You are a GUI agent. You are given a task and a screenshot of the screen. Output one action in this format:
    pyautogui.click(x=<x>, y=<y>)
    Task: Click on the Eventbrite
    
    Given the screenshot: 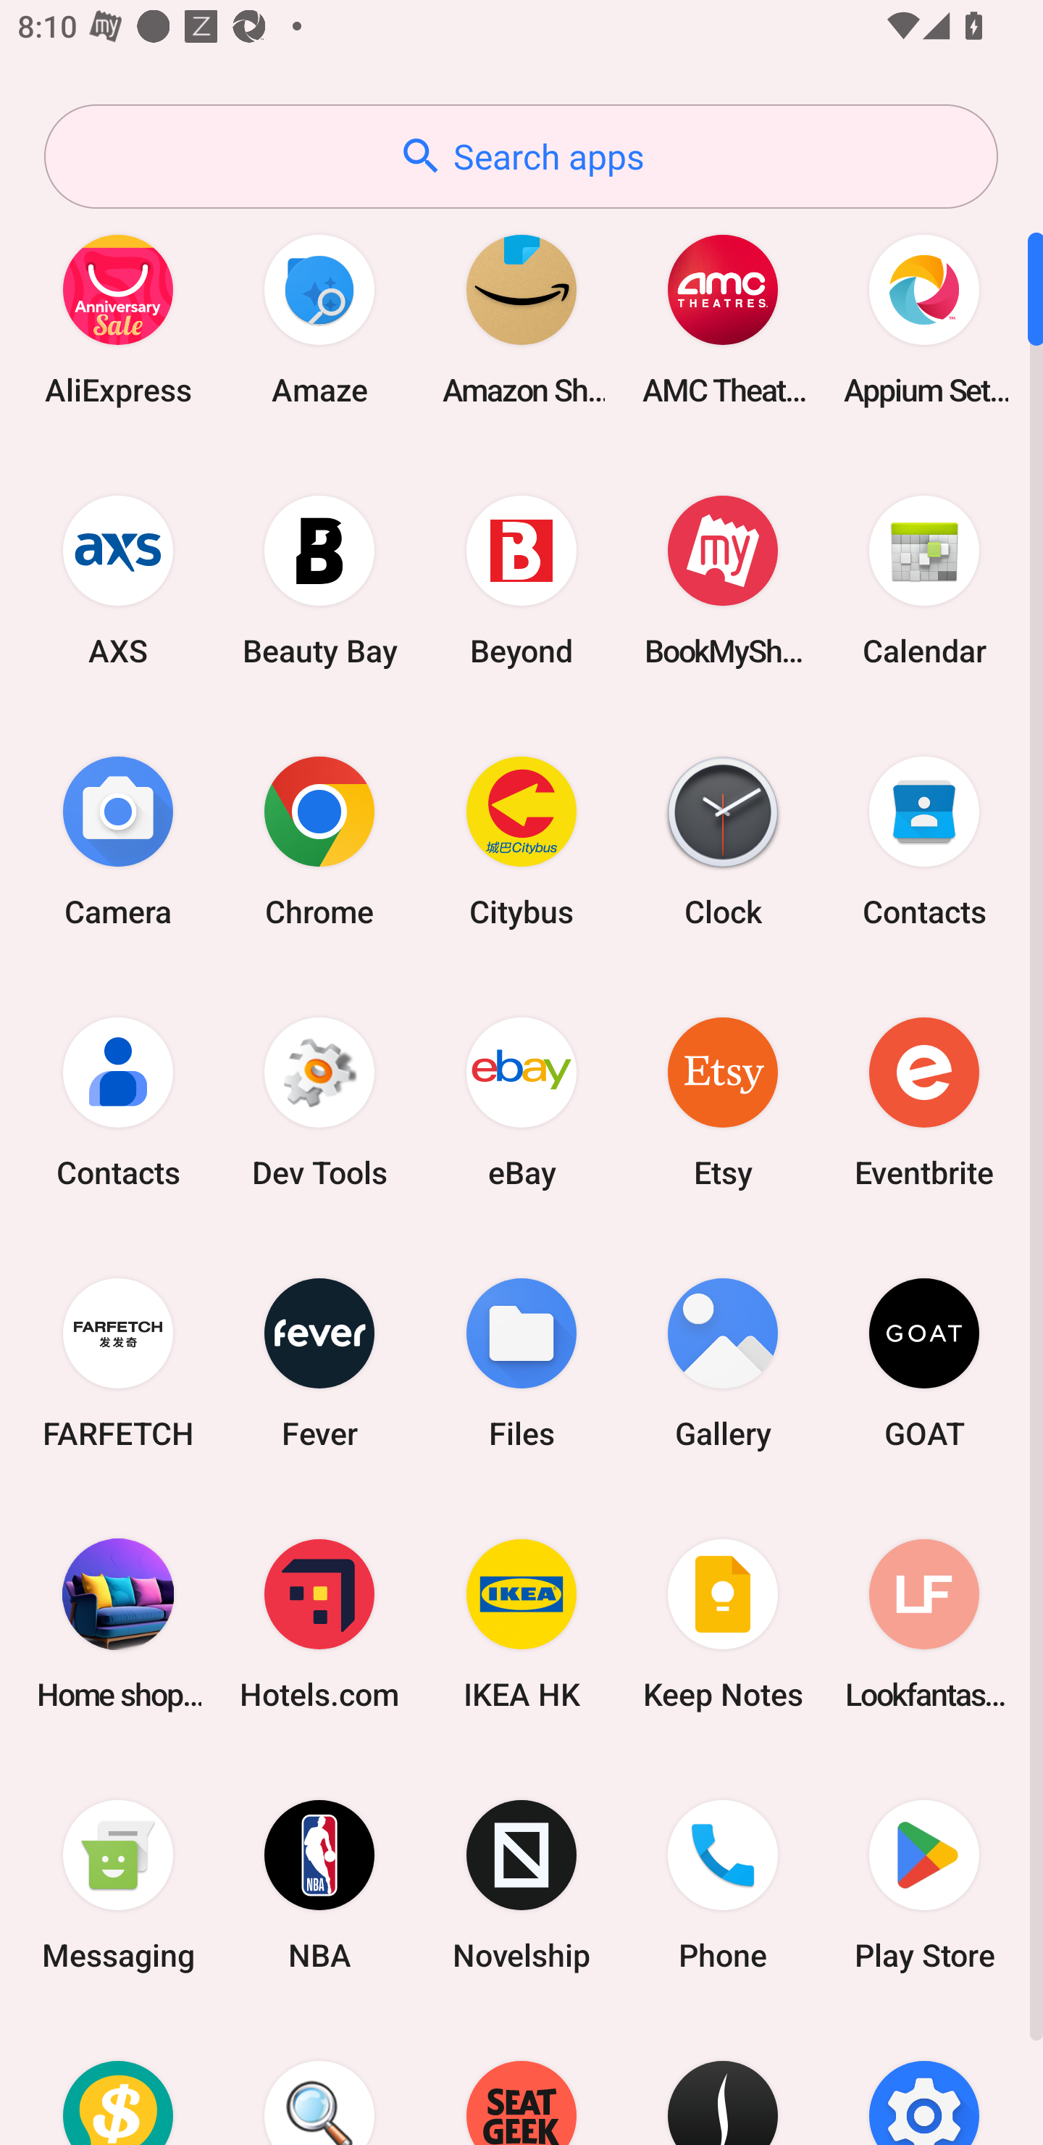 What is the action you would take?
    pyautogui.click(x=924, y=1101)
    